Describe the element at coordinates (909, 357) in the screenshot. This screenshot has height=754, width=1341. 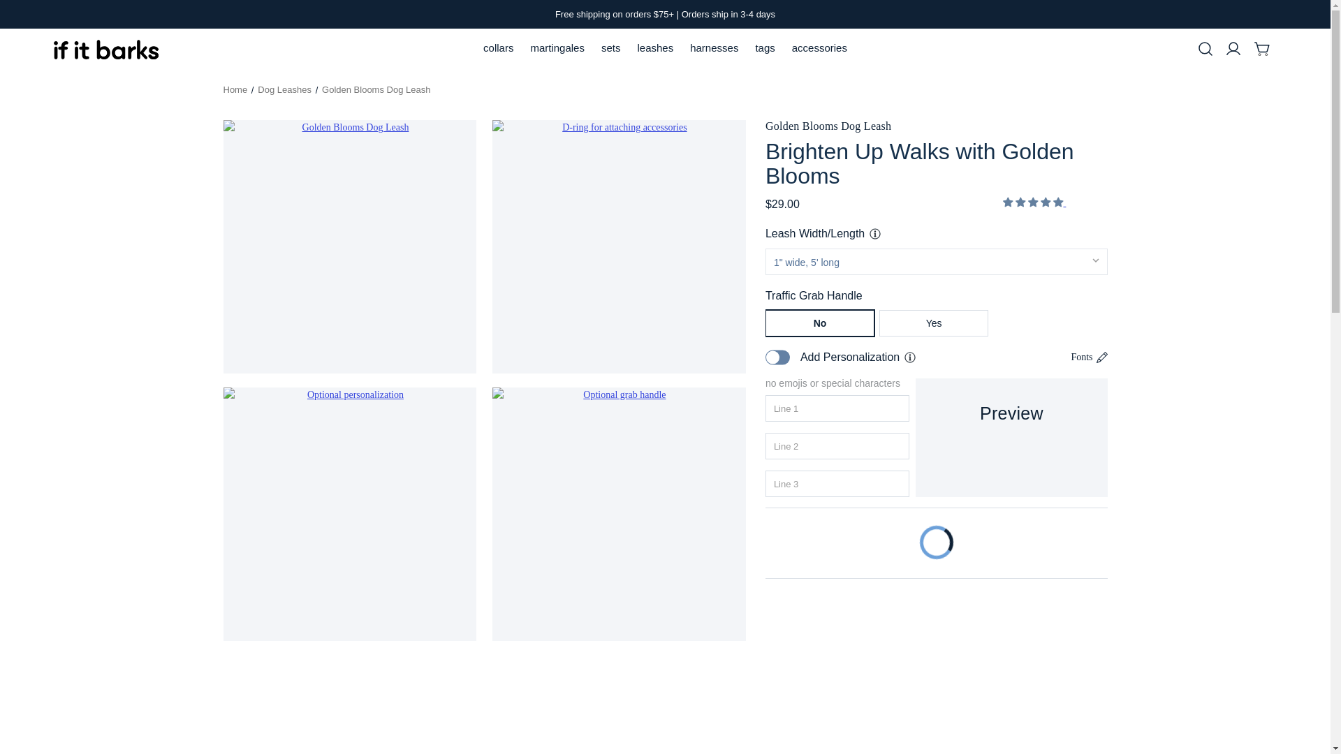
I see `Get Help` at that location.